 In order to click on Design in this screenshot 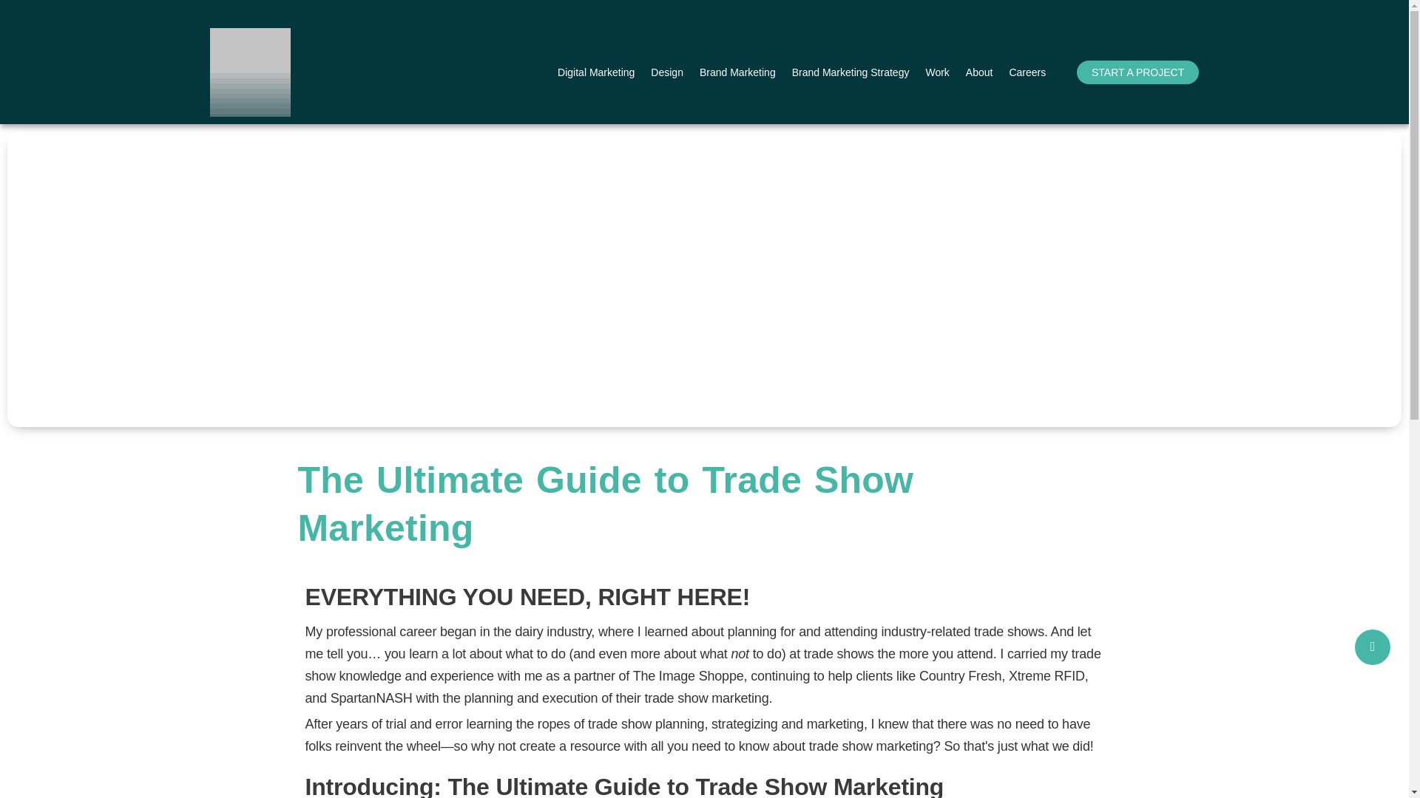, I will do `click(666, 72)`.